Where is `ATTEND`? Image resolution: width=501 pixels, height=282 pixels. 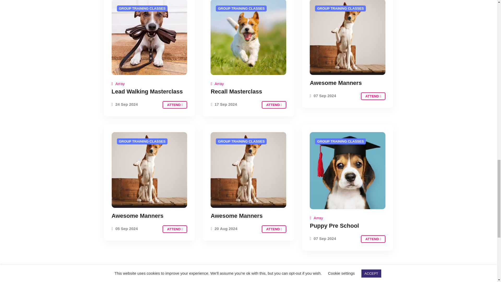 ATTEND is located at coordinates (373, 96).